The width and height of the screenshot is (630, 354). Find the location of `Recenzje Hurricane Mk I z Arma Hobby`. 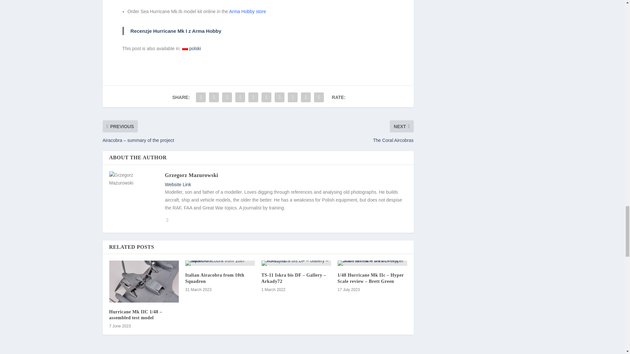

Recenzje Hurricane Mk I z Arma Hobby is located at coordinates (176, 31).